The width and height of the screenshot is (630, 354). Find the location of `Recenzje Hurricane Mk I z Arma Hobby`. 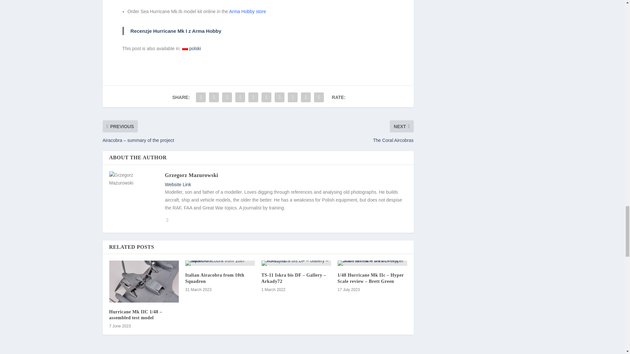

Recenzje Hurricane Mk I z Arma Hobby is located at coordinates (176, 31).